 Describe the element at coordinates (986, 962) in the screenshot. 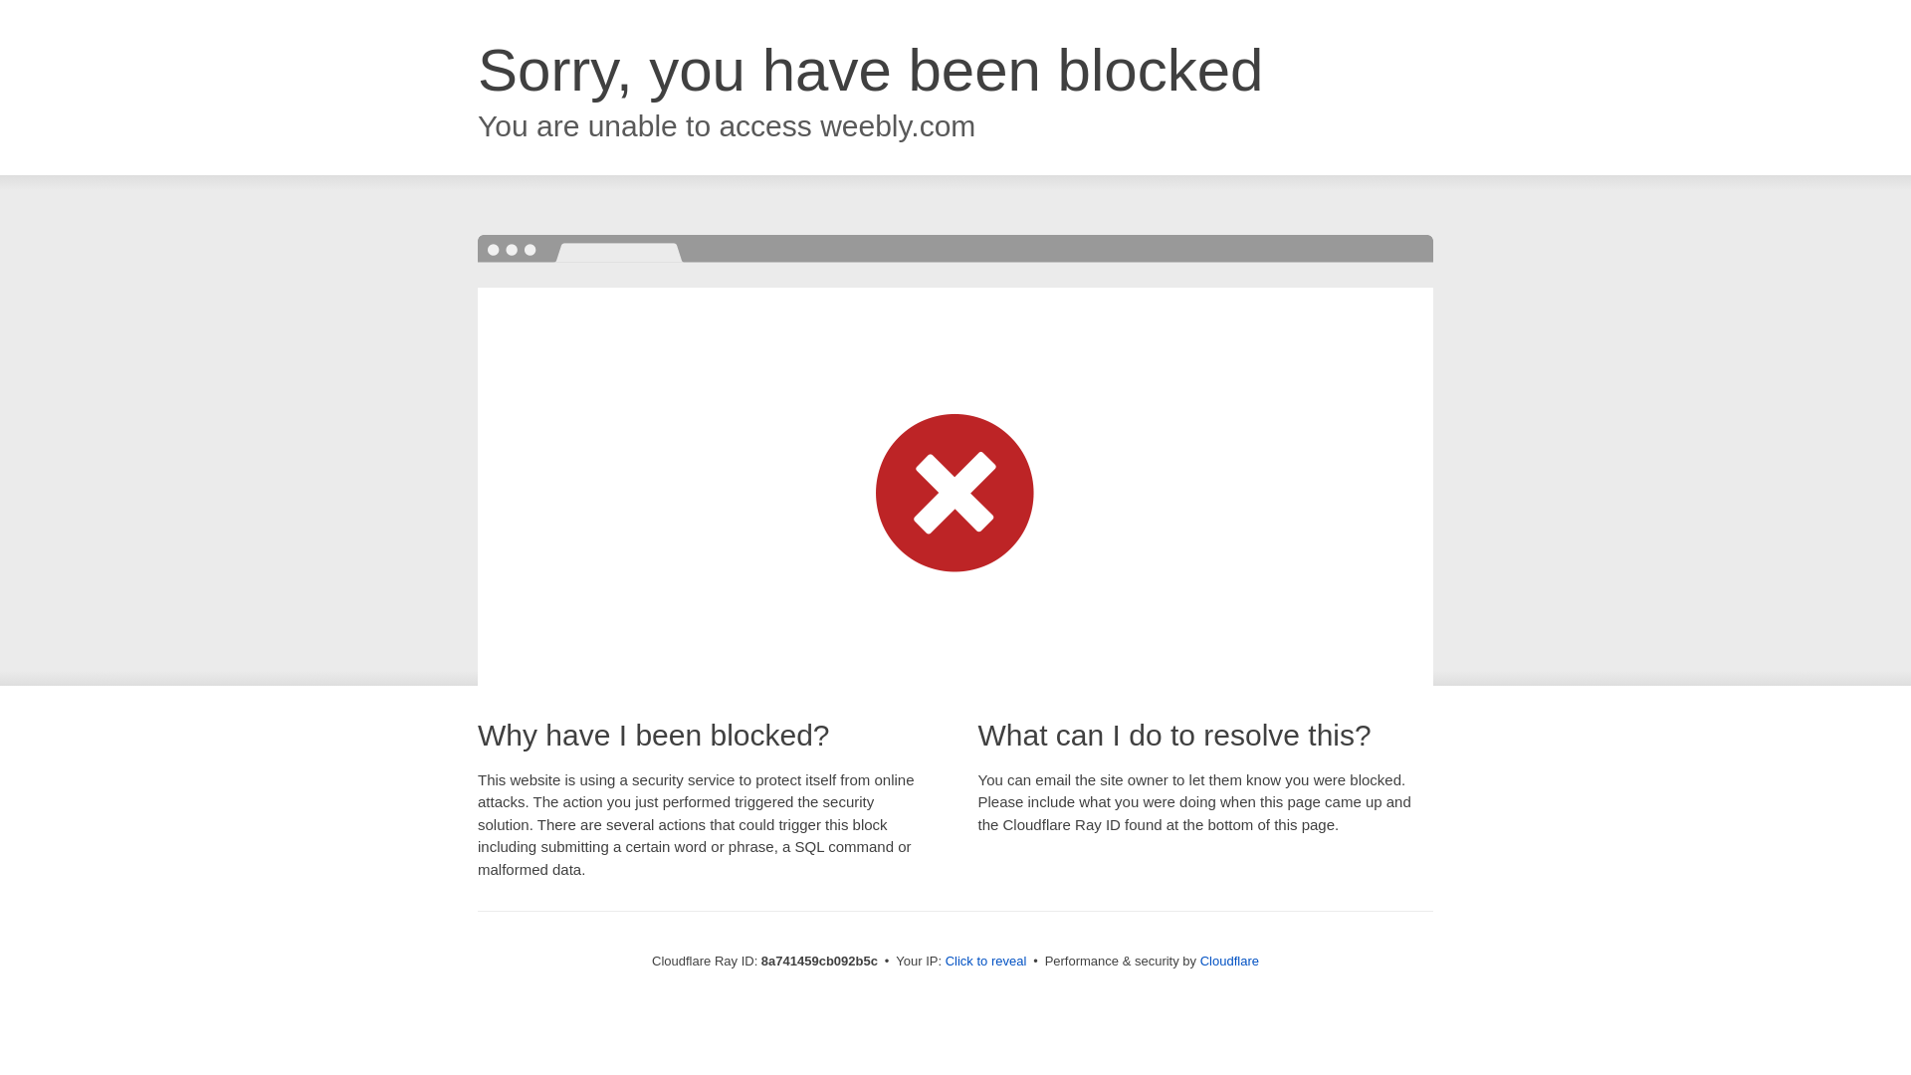

I see `Click to reveal` at that location.